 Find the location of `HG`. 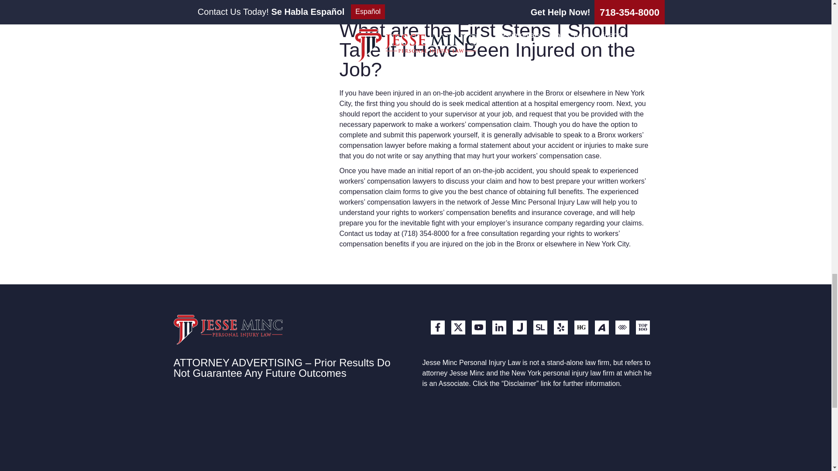

HG is located at coordinates (581, 327).